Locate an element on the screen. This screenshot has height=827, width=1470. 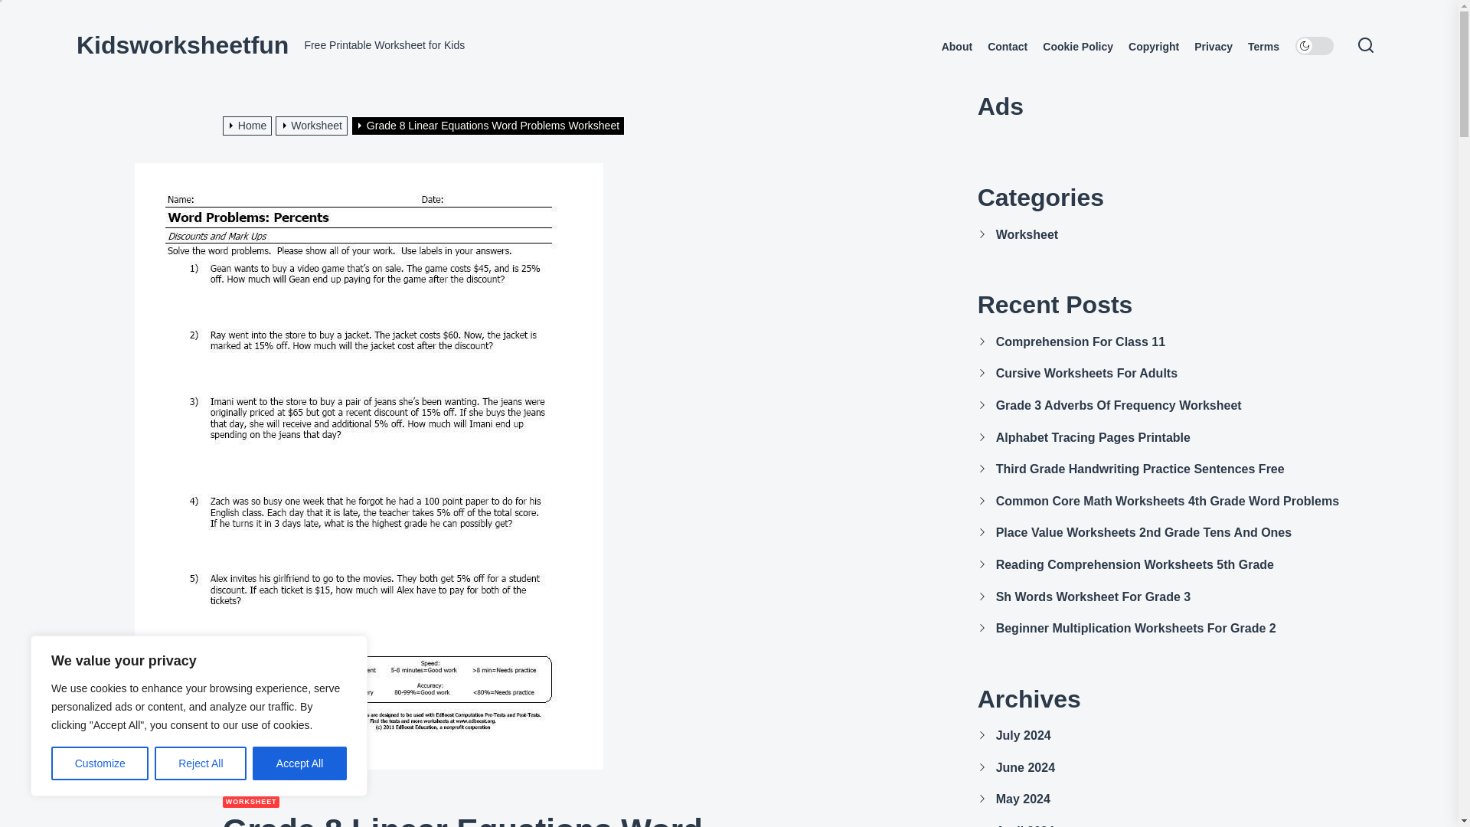
Terms is located at coordinates (1263, 47).